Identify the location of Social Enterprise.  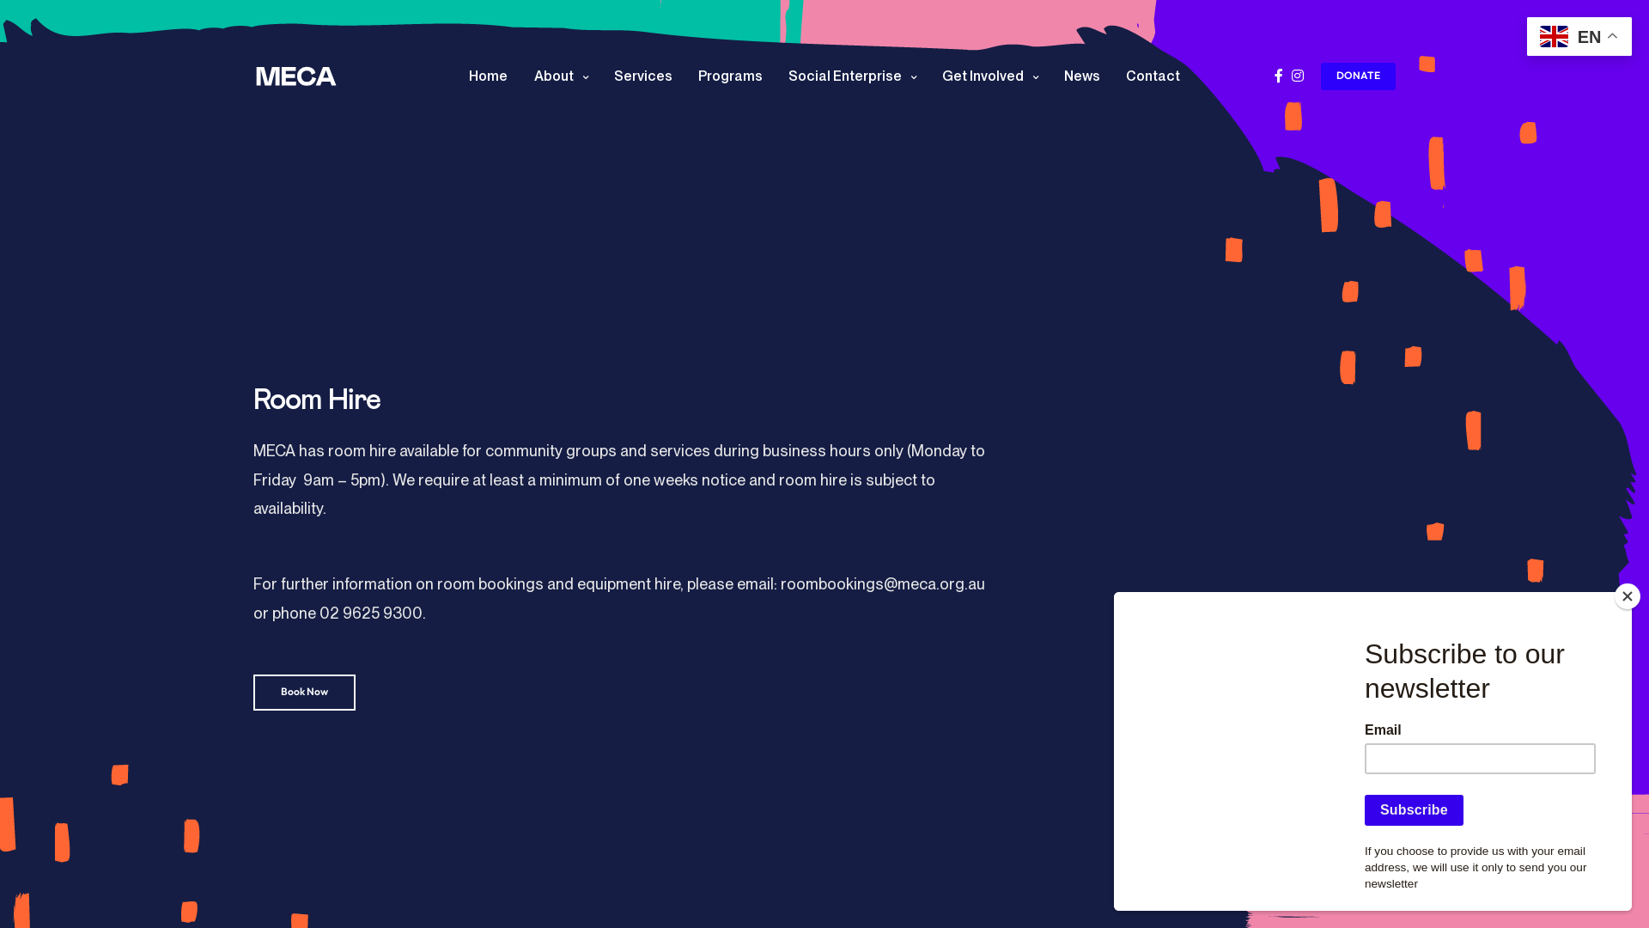
(852, 76).